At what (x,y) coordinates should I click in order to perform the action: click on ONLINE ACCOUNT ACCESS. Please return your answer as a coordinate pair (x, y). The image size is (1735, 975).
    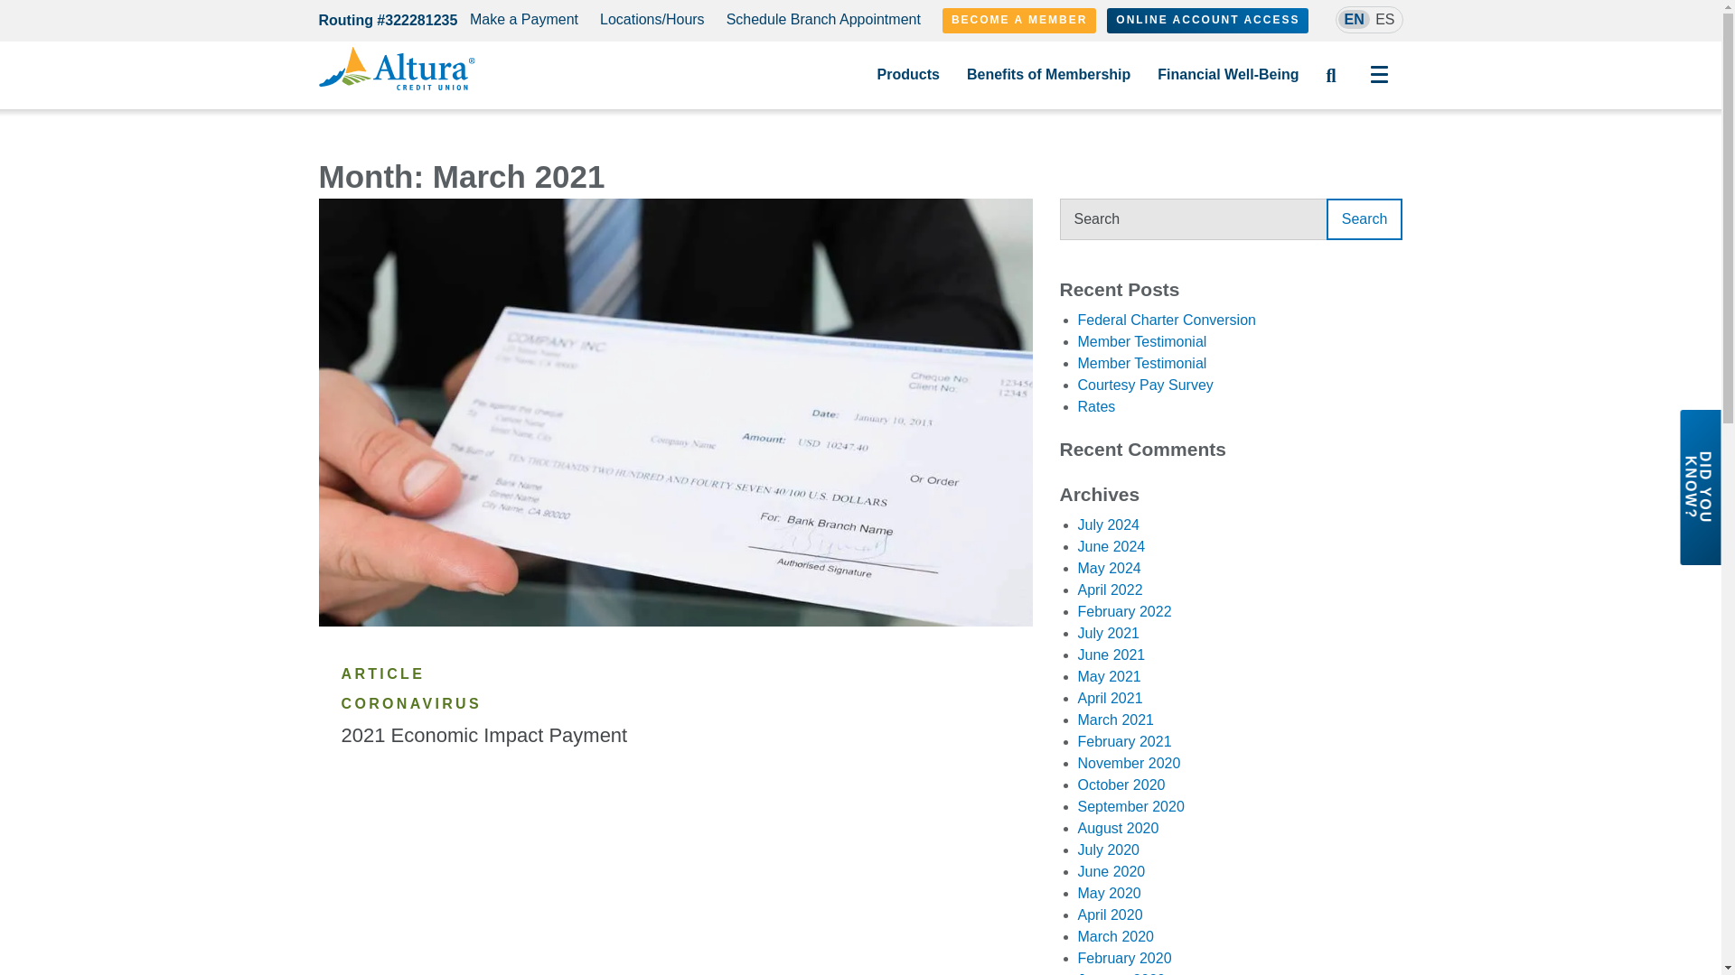
    Looking at the image, I should click on (1207, 20).